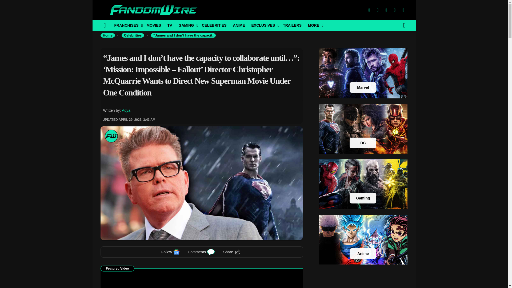 The image size is (512, 288). What do you see at coordinates (314, 25) in the screenshot?
I see `MORE` at bounding box center [314, 25].